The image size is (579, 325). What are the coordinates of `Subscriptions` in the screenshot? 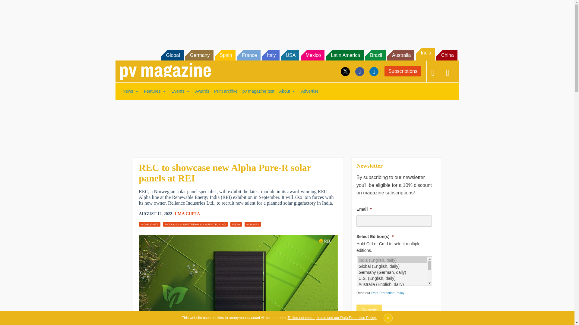 It's located at (403, 71).